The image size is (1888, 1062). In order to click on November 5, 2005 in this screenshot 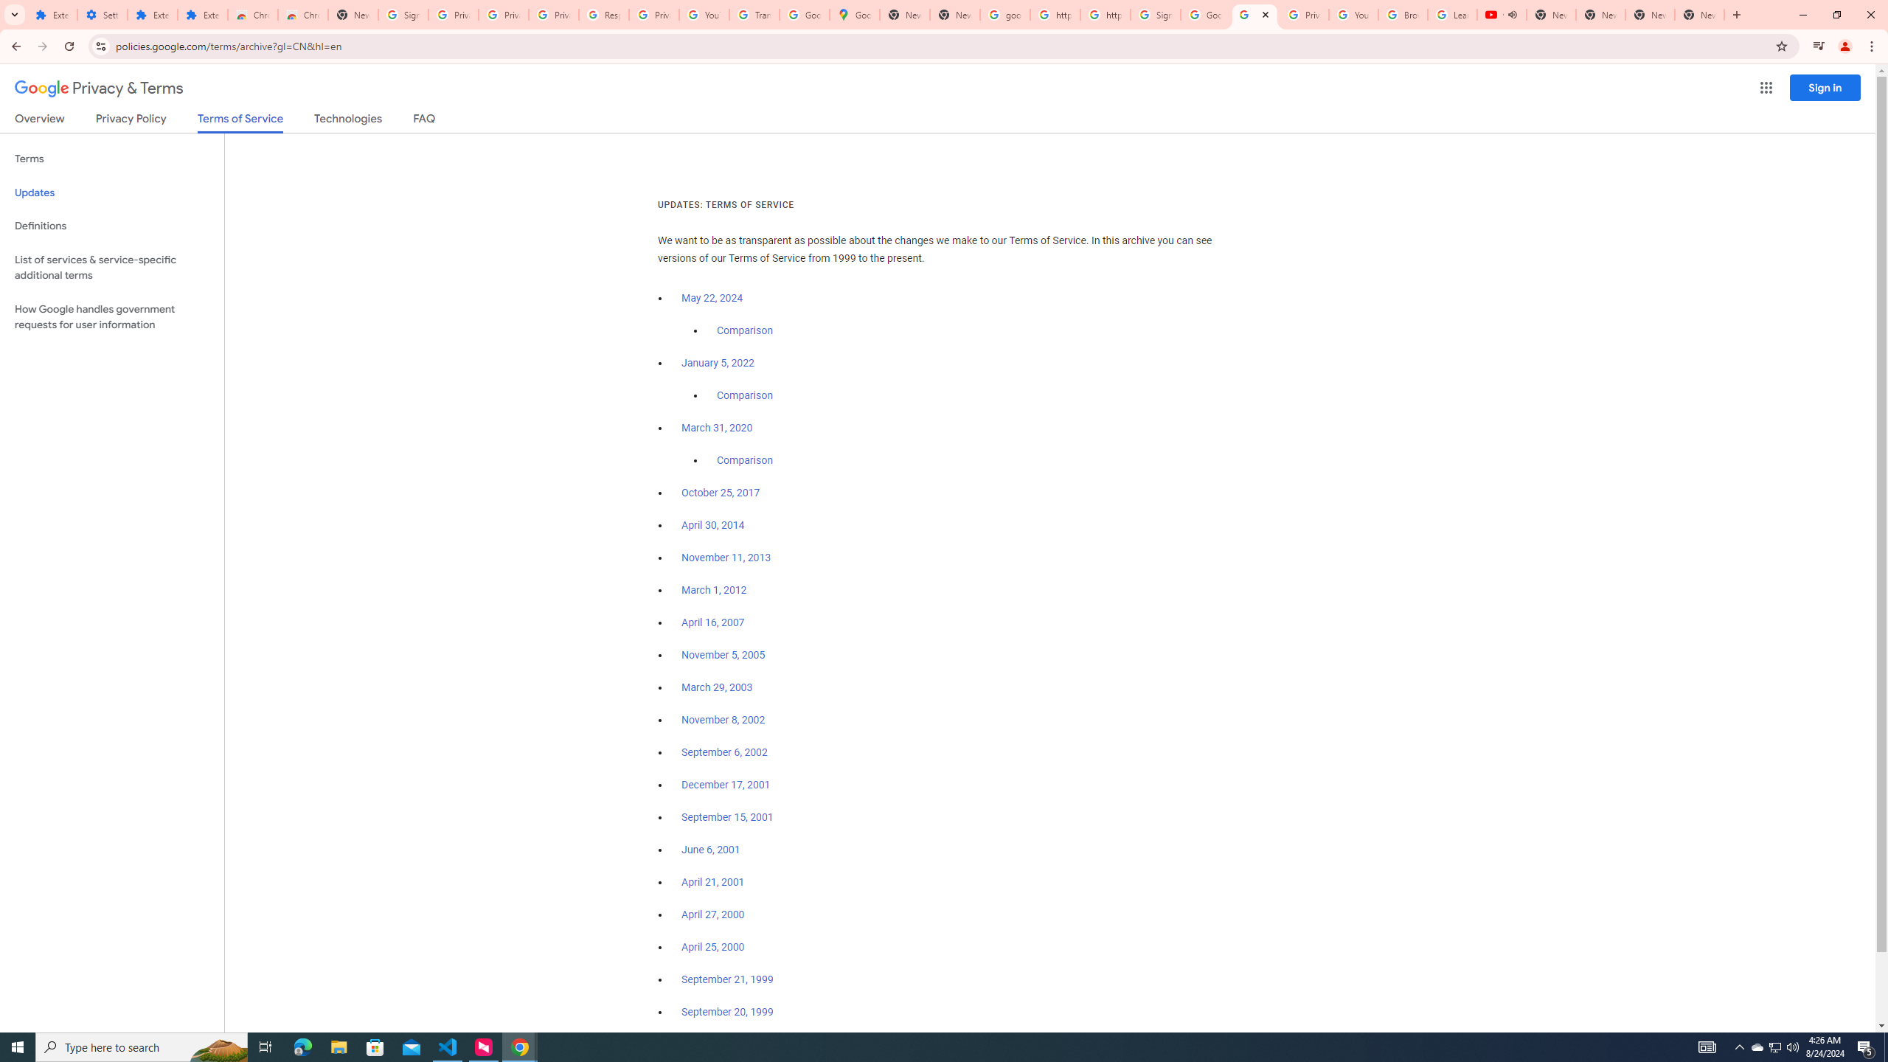, I will do `click(723, 655)`.